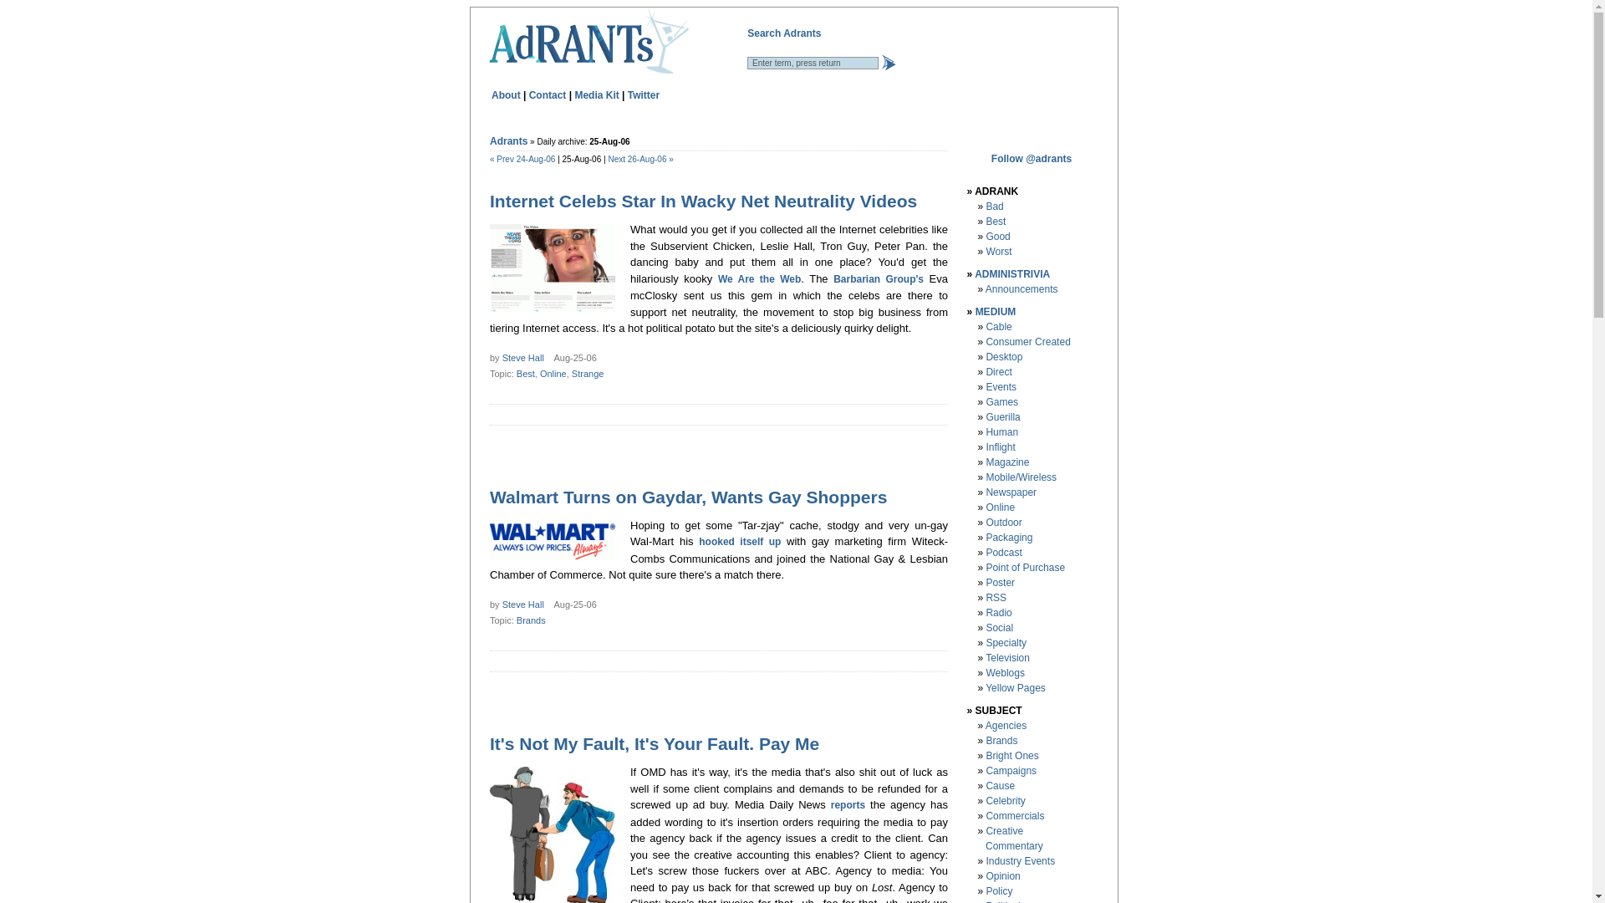 The height and width of the screenshot is (903, 1605). Describe the element at coordinates (531, 620) in the screenshot. I see `Brands` at that location.